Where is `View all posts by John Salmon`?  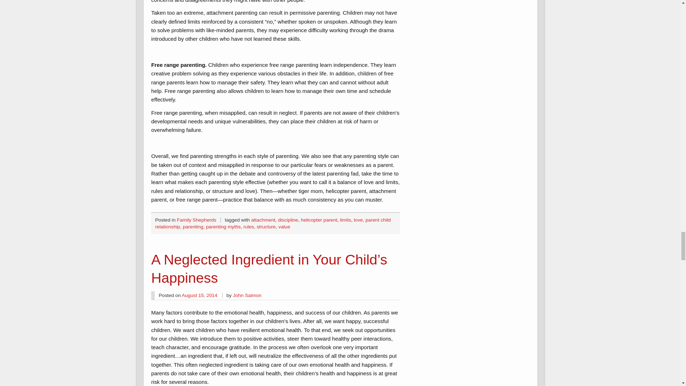
View all posts by John Salmon is located at coordinates (247, 295).